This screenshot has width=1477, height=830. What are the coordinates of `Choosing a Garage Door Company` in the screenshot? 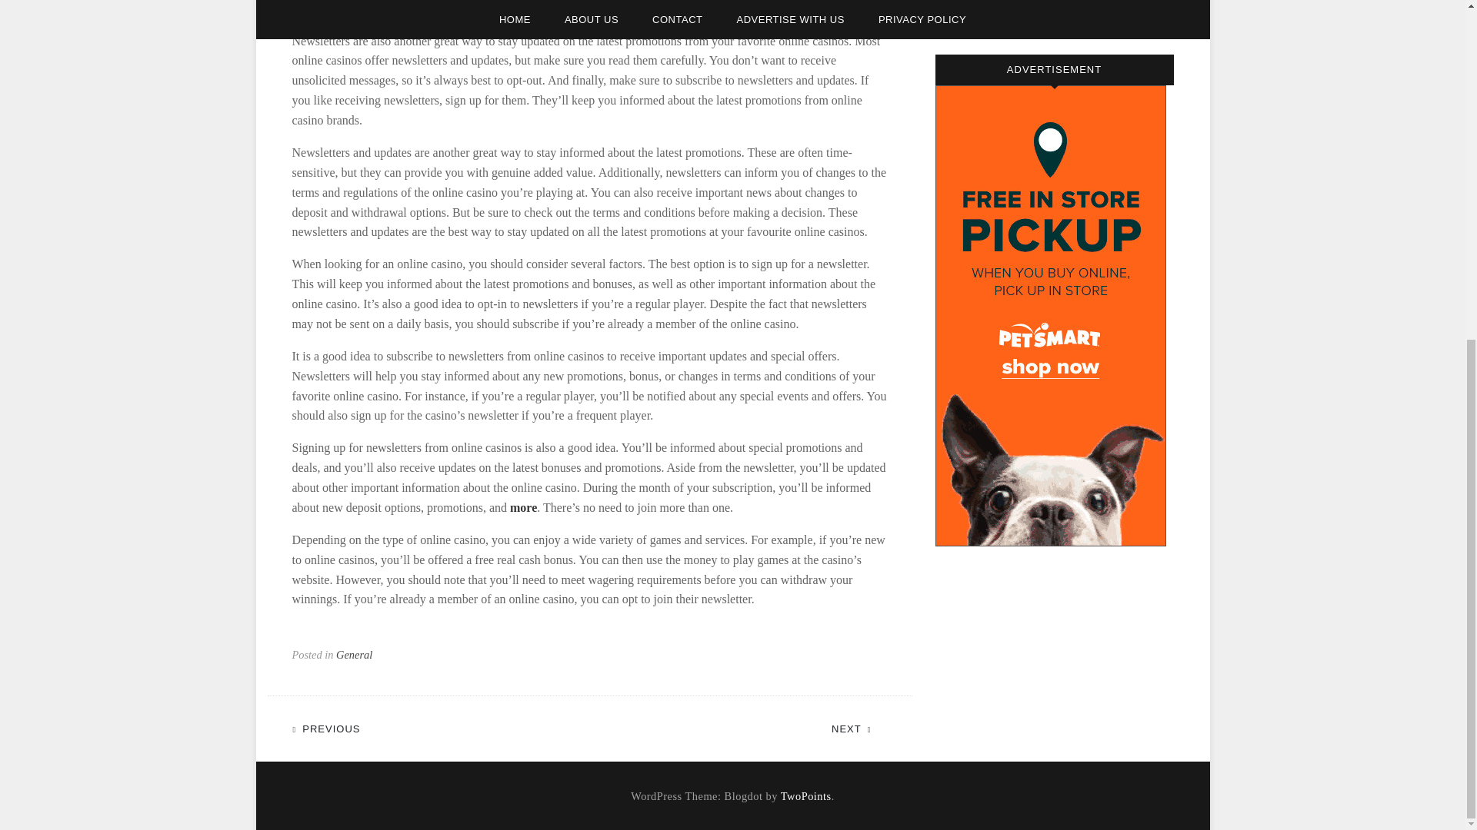 It's located at (1017, 6).